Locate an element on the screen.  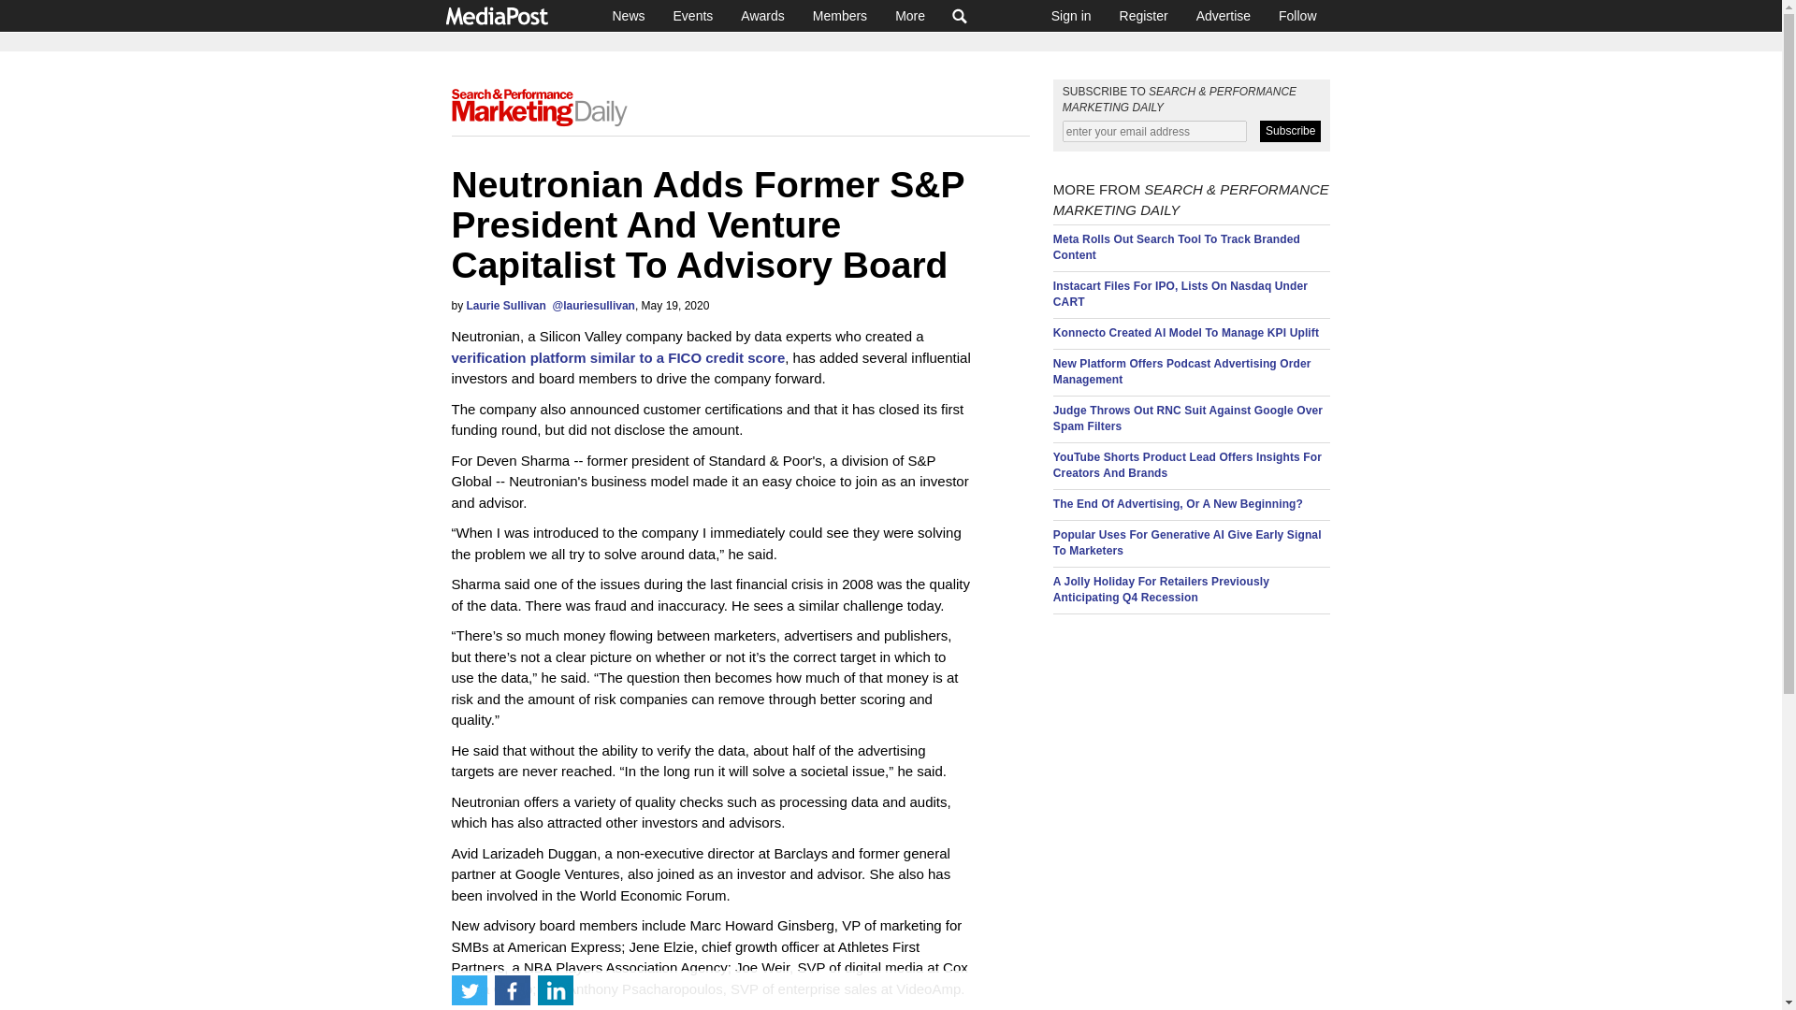
News is located at coordinates (629, 15).